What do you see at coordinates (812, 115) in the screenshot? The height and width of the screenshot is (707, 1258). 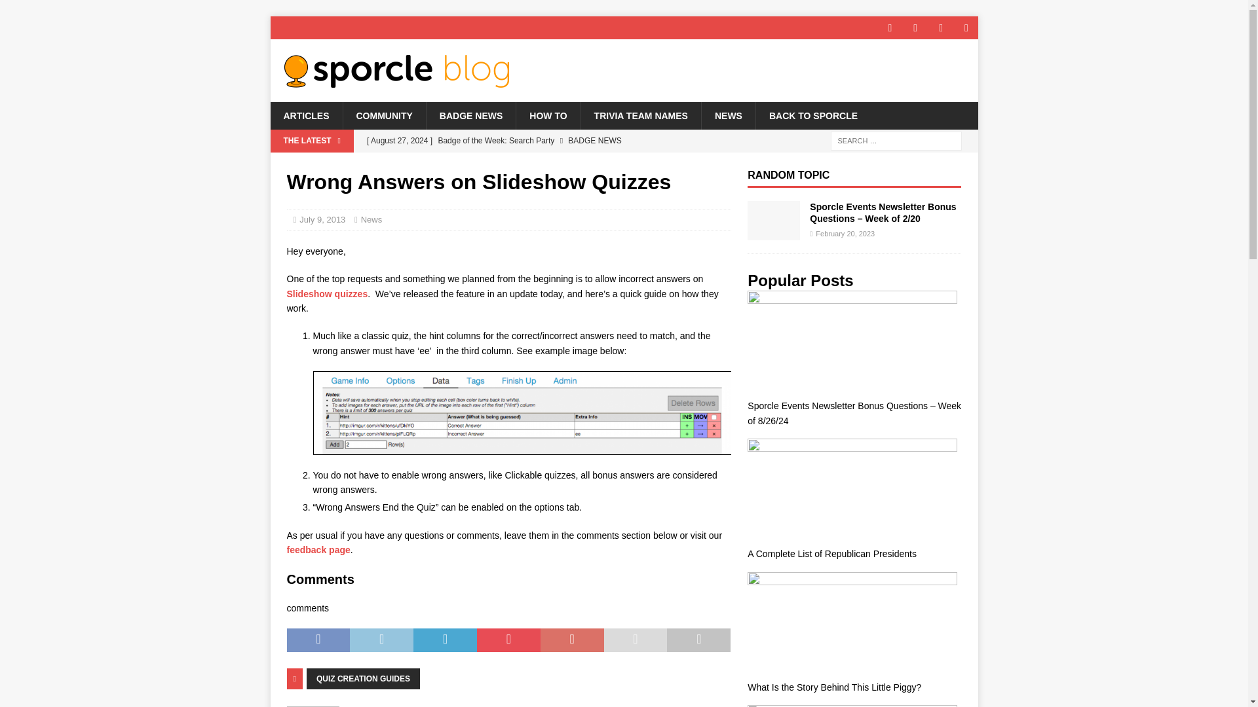 I see `BACK TO SPORCLE` at bounding box center [812, 115].